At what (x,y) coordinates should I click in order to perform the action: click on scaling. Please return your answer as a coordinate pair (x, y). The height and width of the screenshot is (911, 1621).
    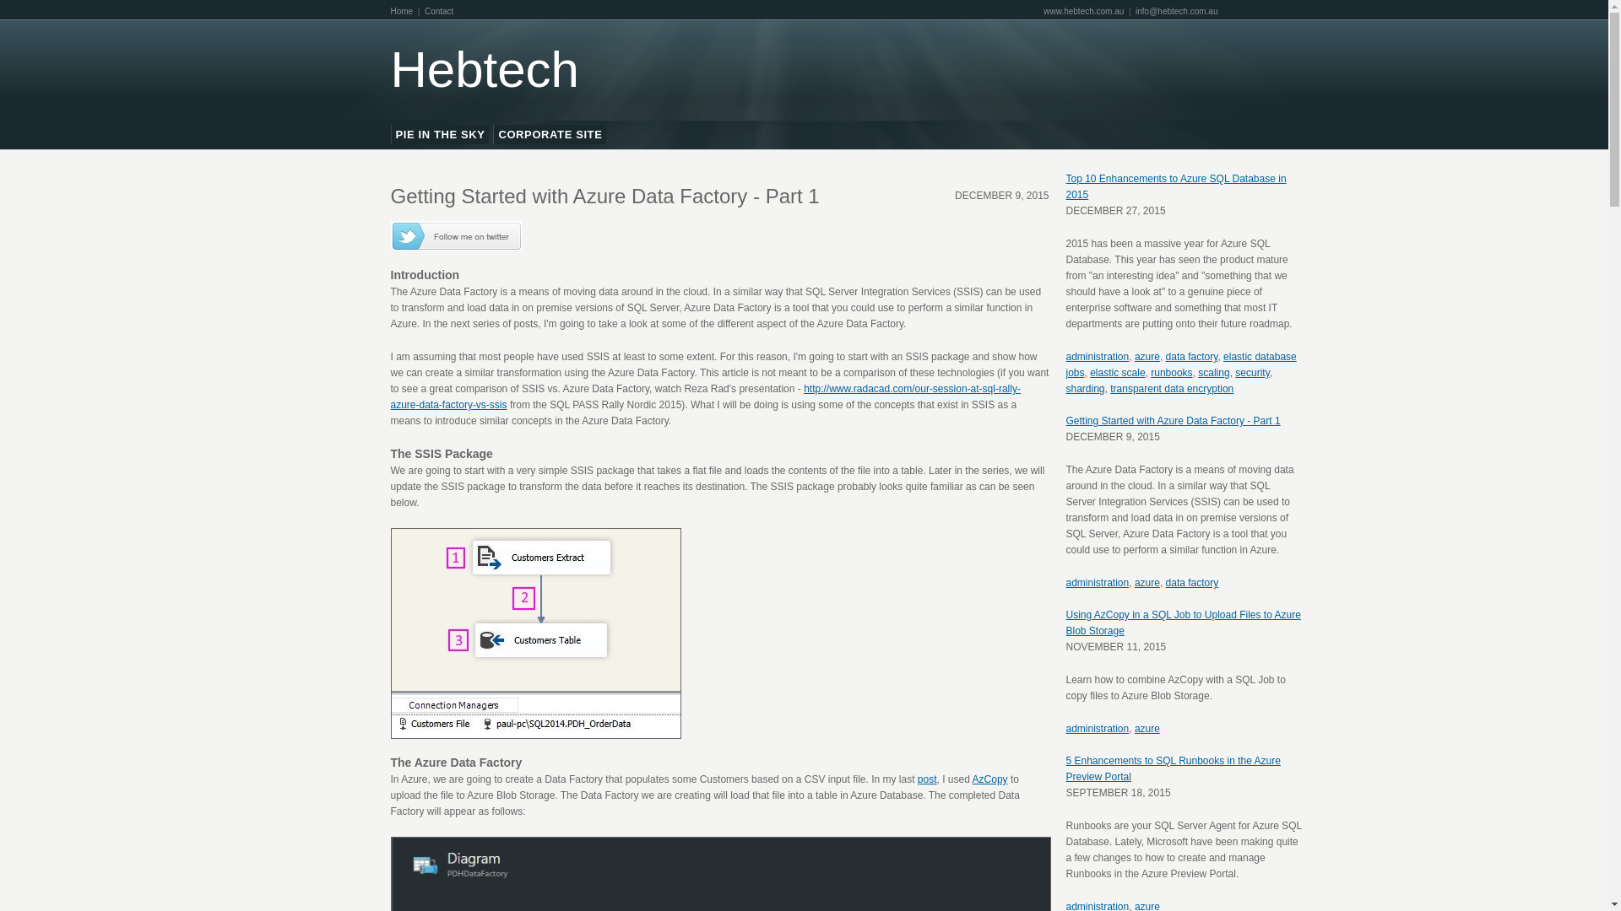
    Looking at the image, I should click on (1214, 373).